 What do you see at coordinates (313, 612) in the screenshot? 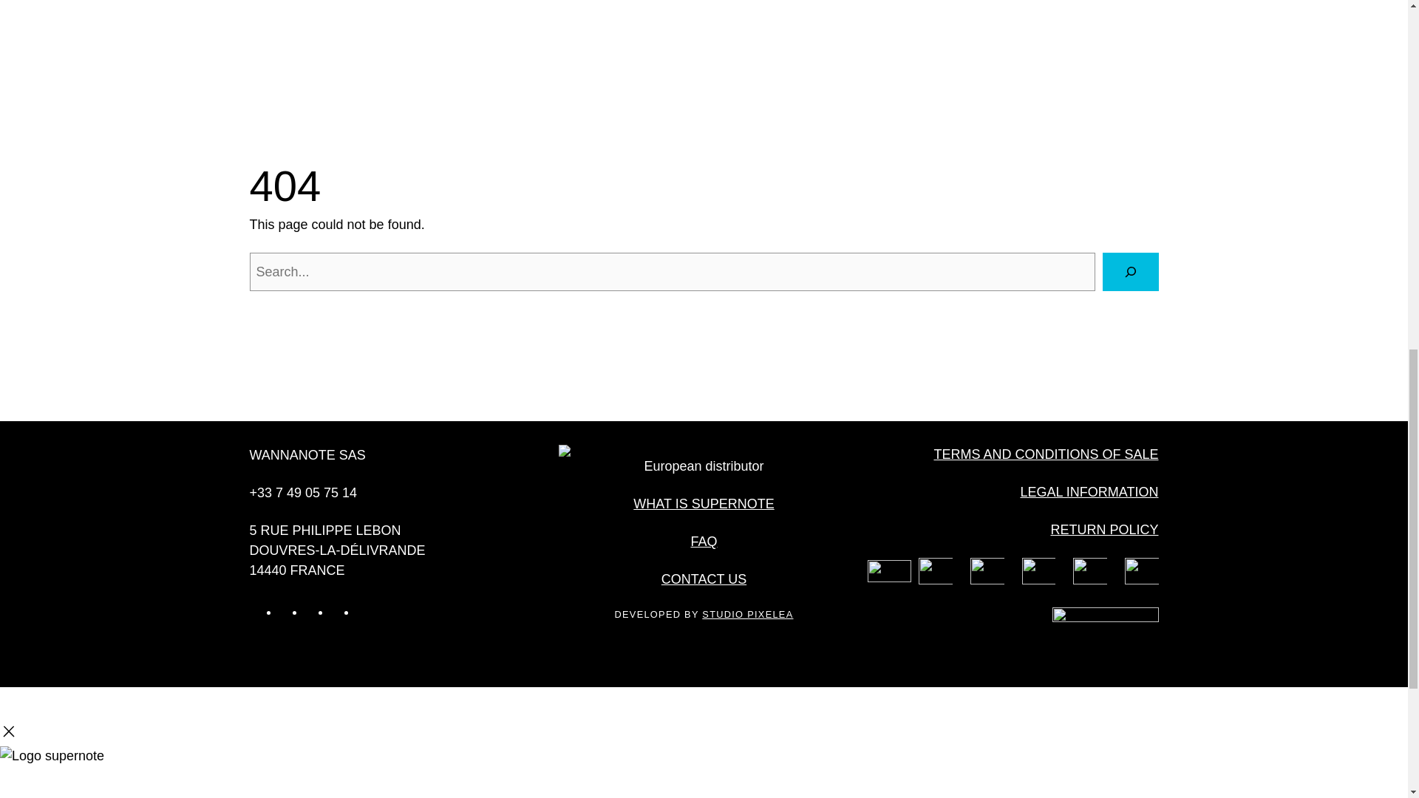
I see `Facebook` at bounding box center [313, 612].